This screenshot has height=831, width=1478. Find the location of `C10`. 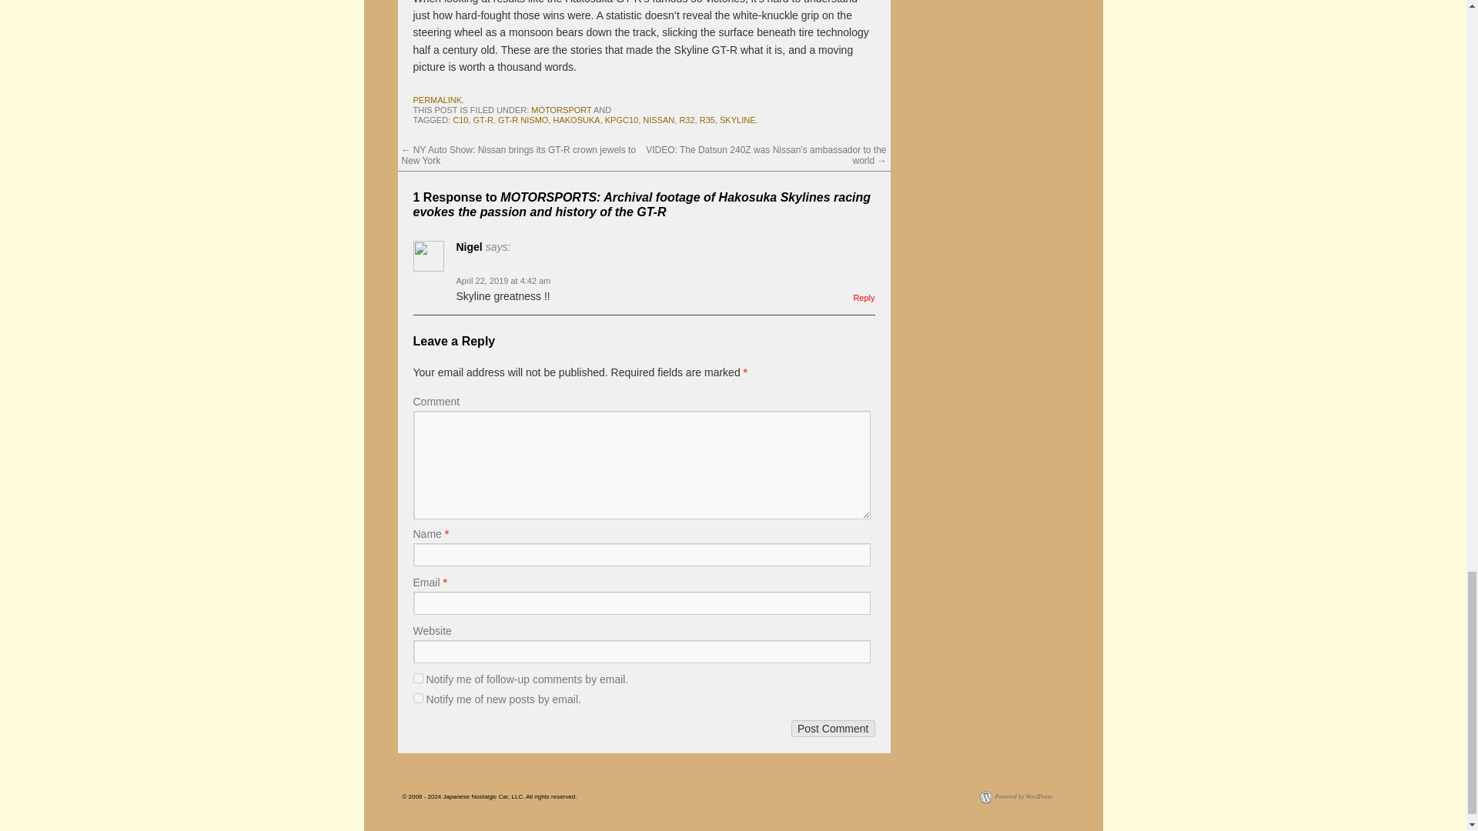

C10 is located at coordinates (460, 120).